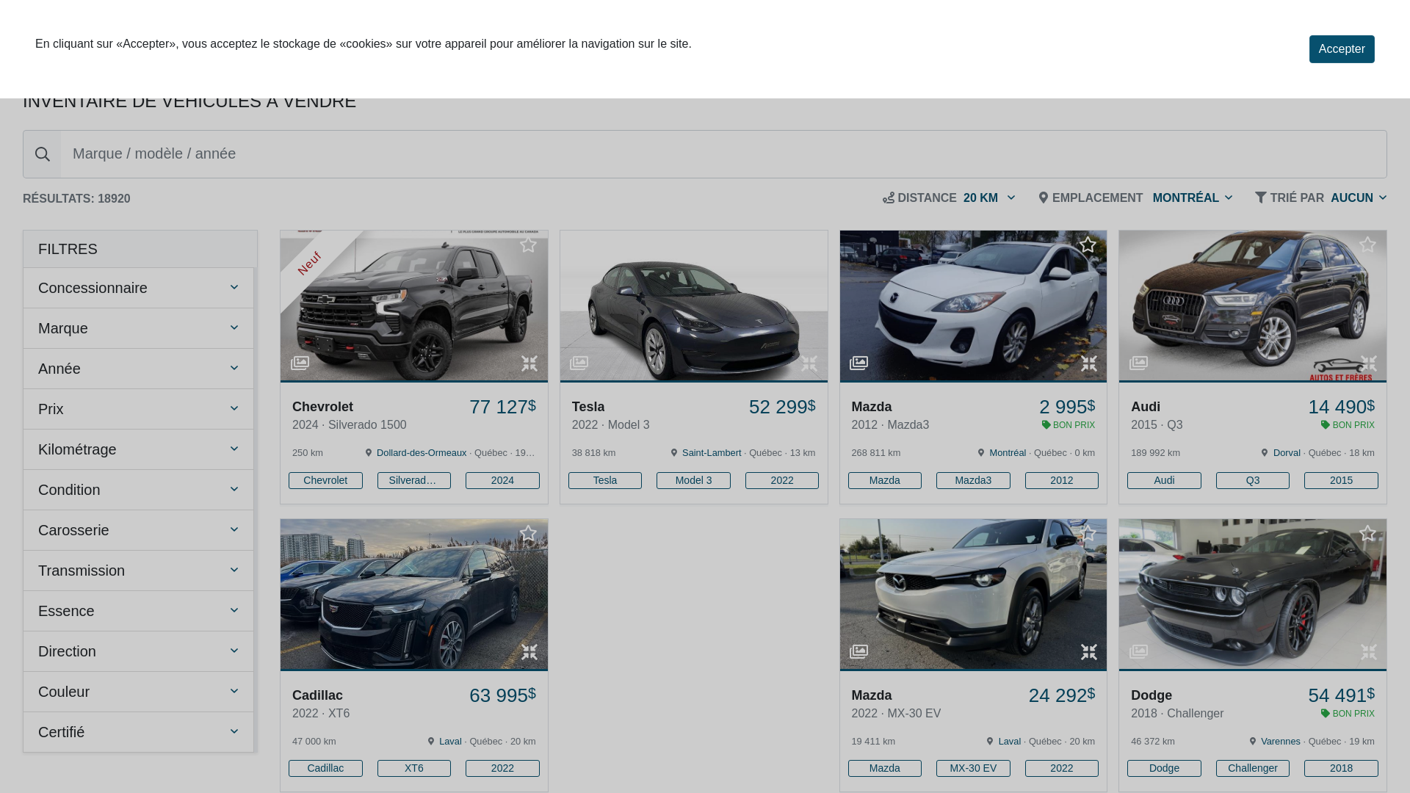  I want to click on Laval, so click(1010, 742).